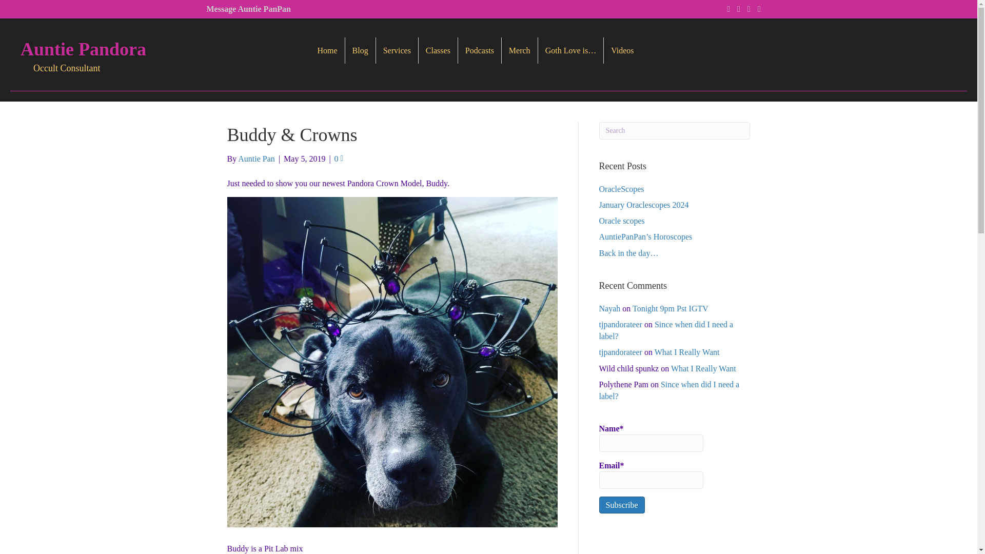 This screenshot has width=985, height=554. What do you see at coordinates (622, 50) in the screenshot?
I see `Videos` at bounding box center [622, 50].